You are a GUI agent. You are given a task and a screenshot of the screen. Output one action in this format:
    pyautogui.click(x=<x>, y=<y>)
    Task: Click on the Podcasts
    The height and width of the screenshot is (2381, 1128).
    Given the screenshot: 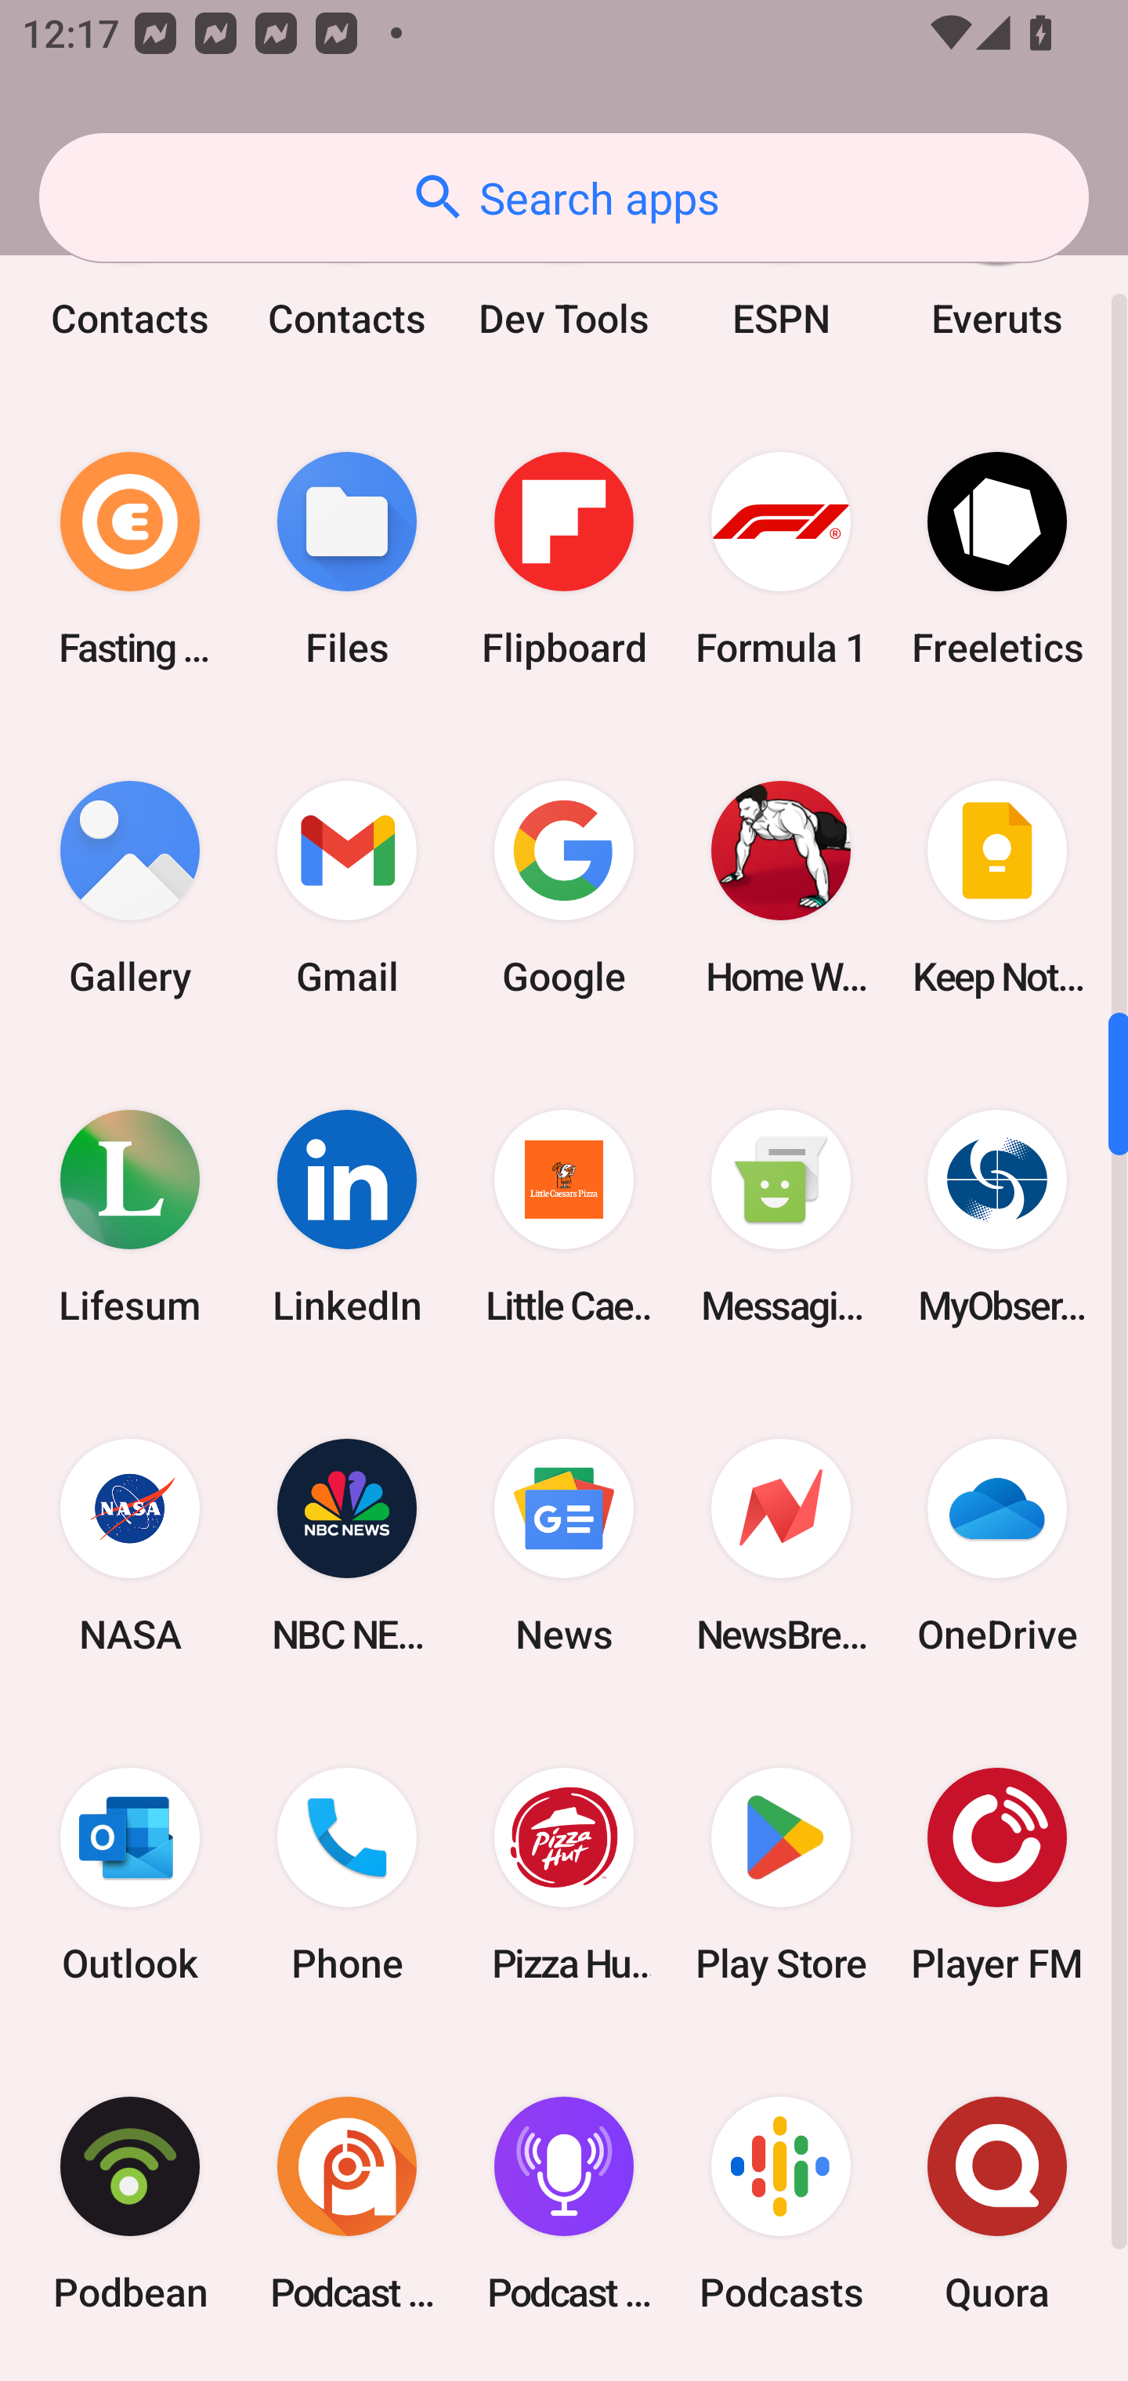 What is the action you would take?
    pyautogui.click(x=780, y=2204)
    